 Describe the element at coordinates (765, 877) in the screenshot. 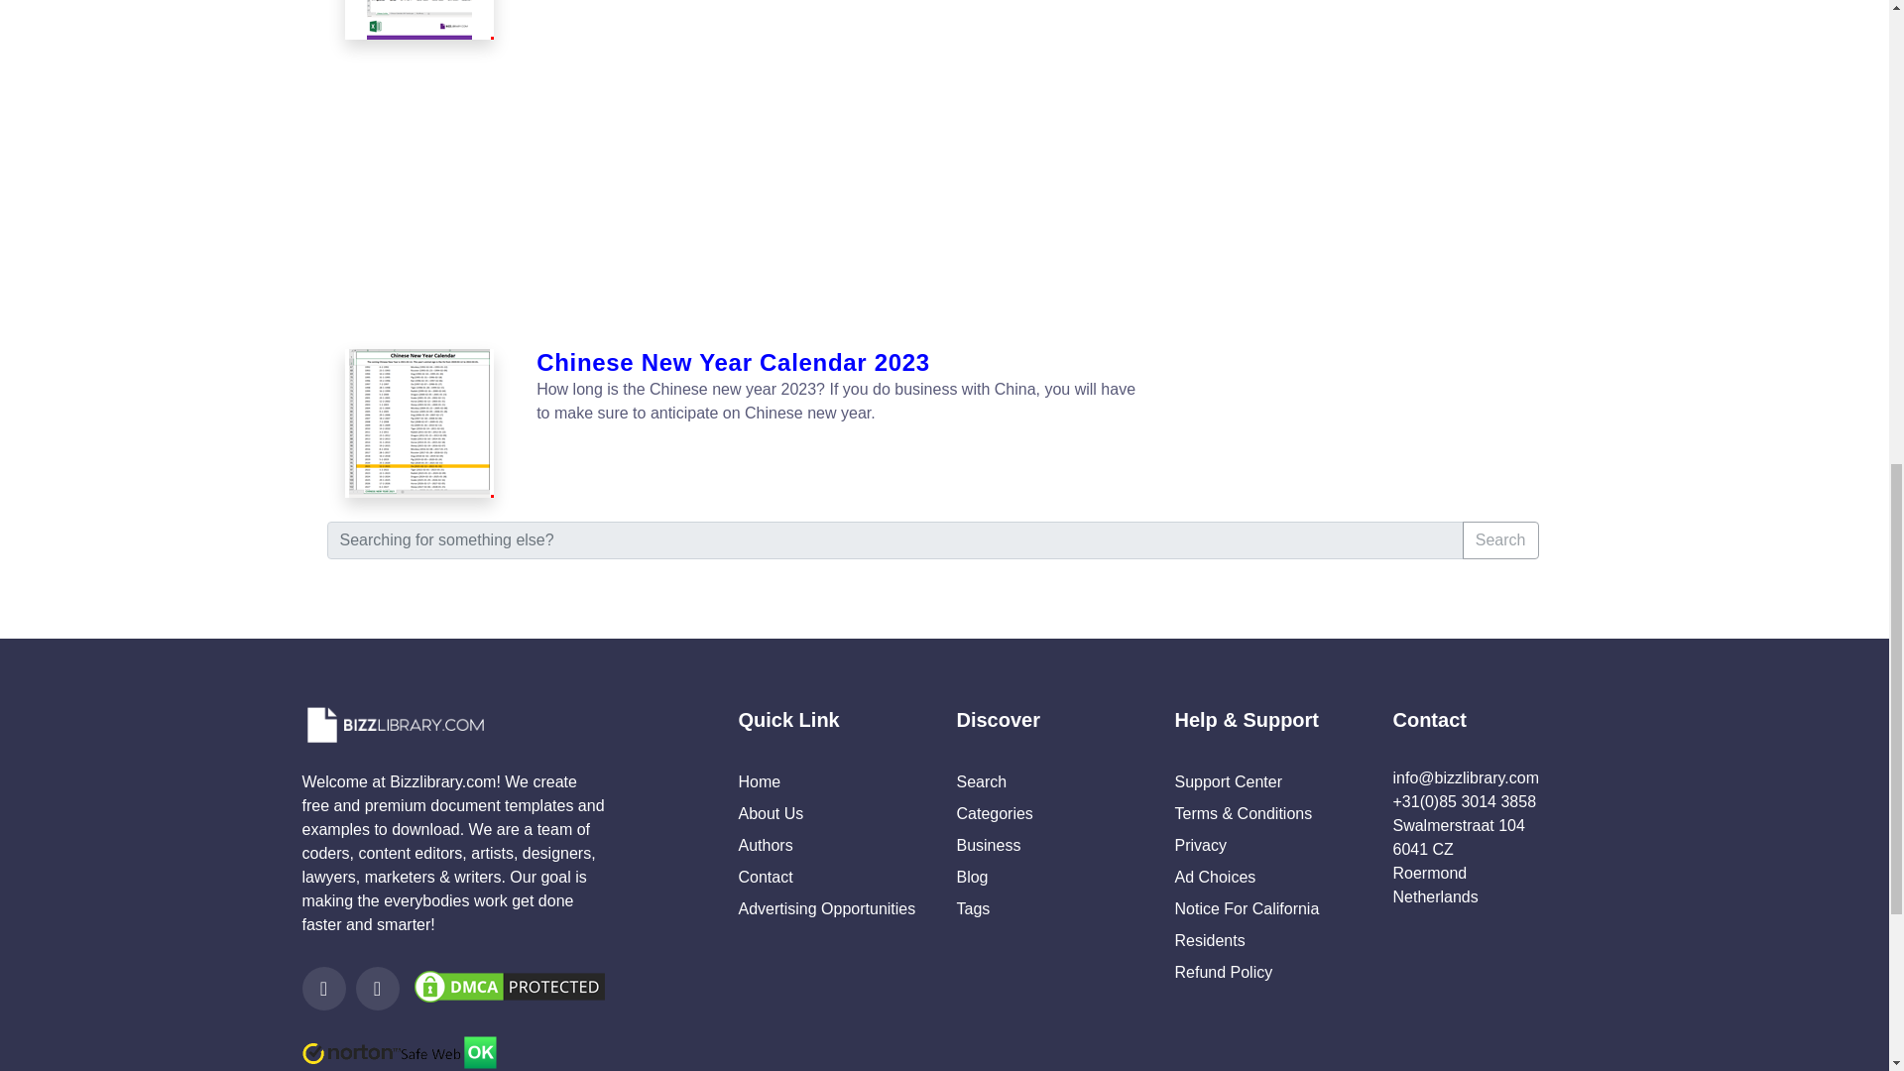

I see `Contact` at that location.